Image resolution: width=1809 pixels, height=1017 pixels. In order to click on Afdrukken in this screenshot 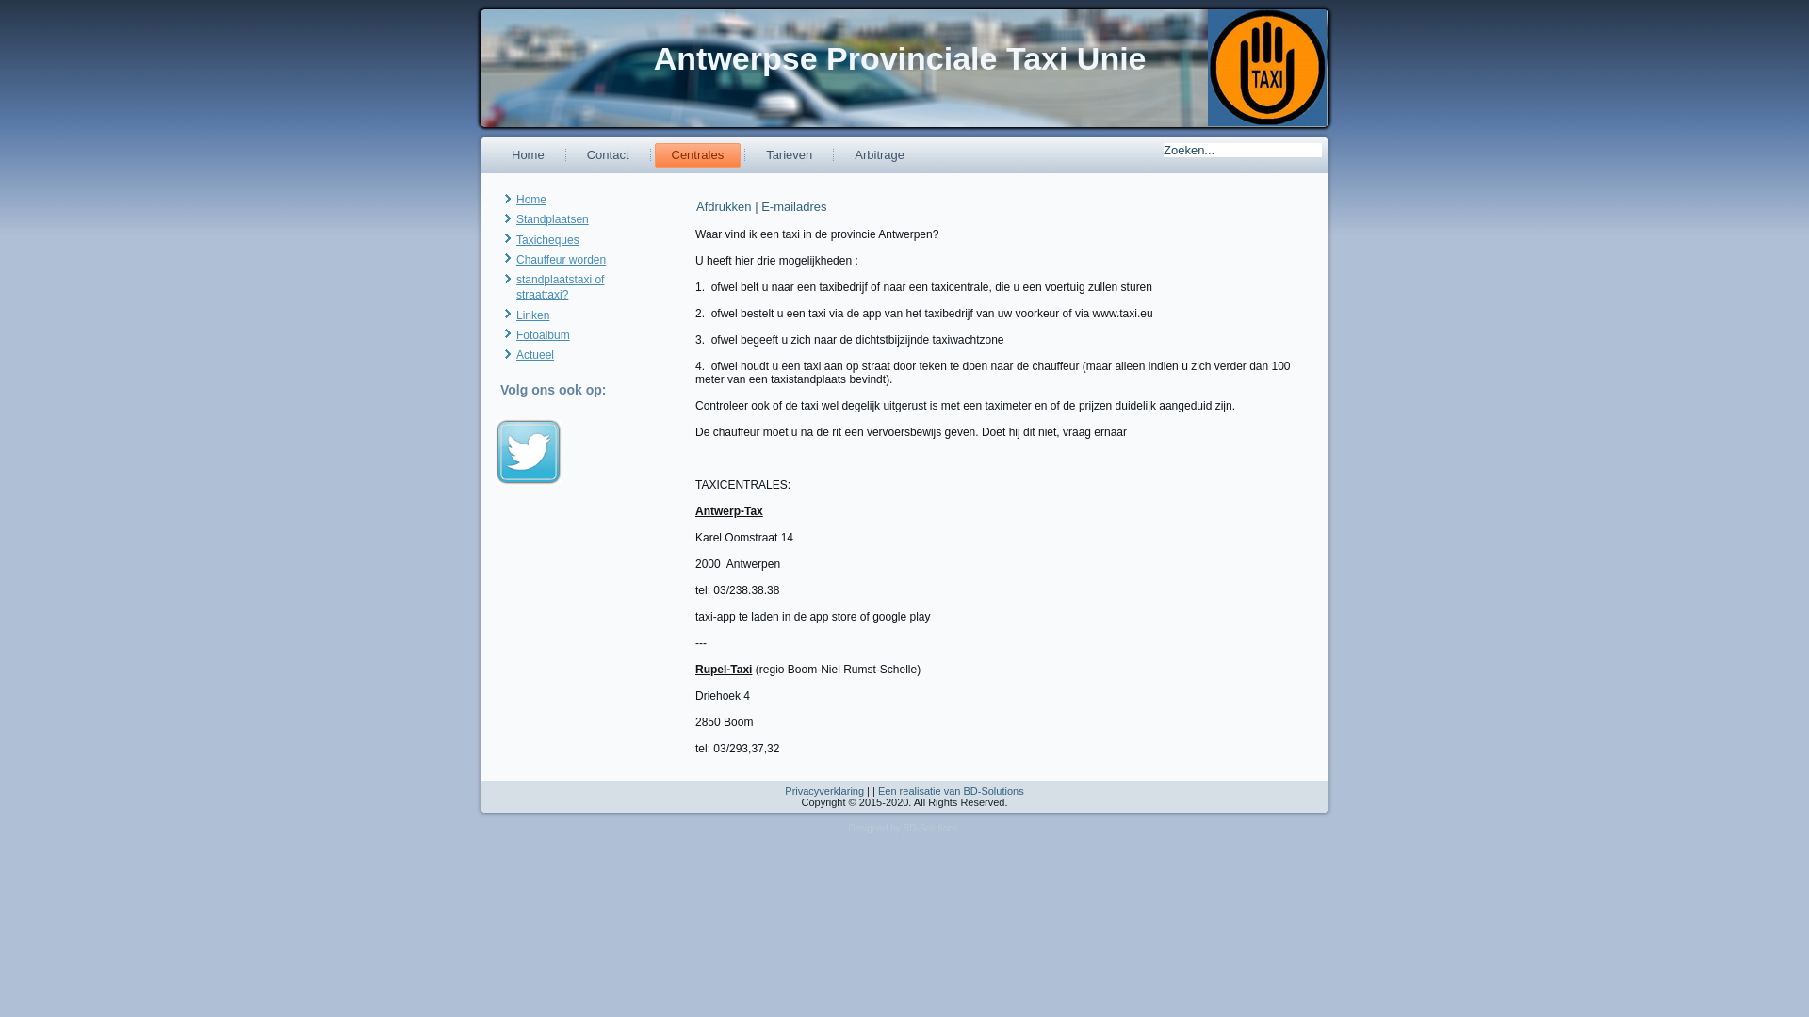, I will do `click(725, 207)`.